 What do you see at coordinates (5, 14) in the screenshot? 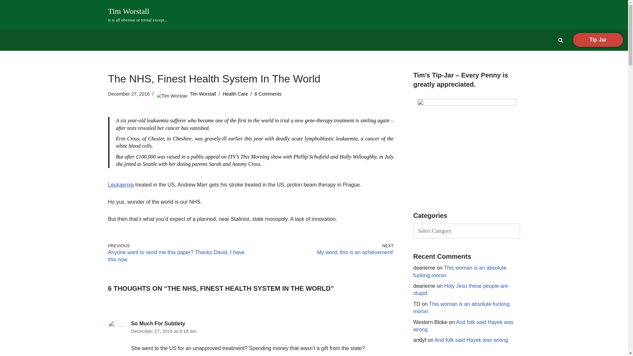
I see `Skip to content` at bounding box center [5, 14].